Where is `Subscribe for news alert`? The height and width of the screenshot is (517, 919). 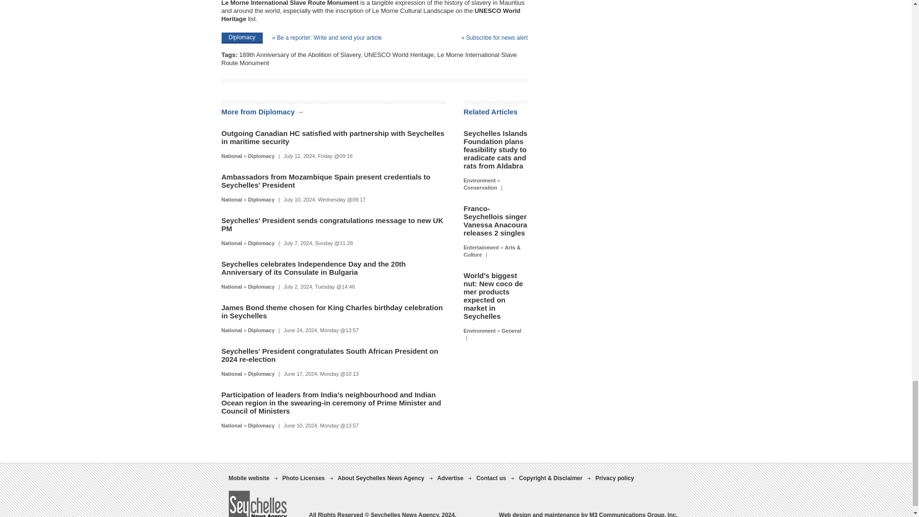
Subscribe for news alert is located at coordinates (494, 38).